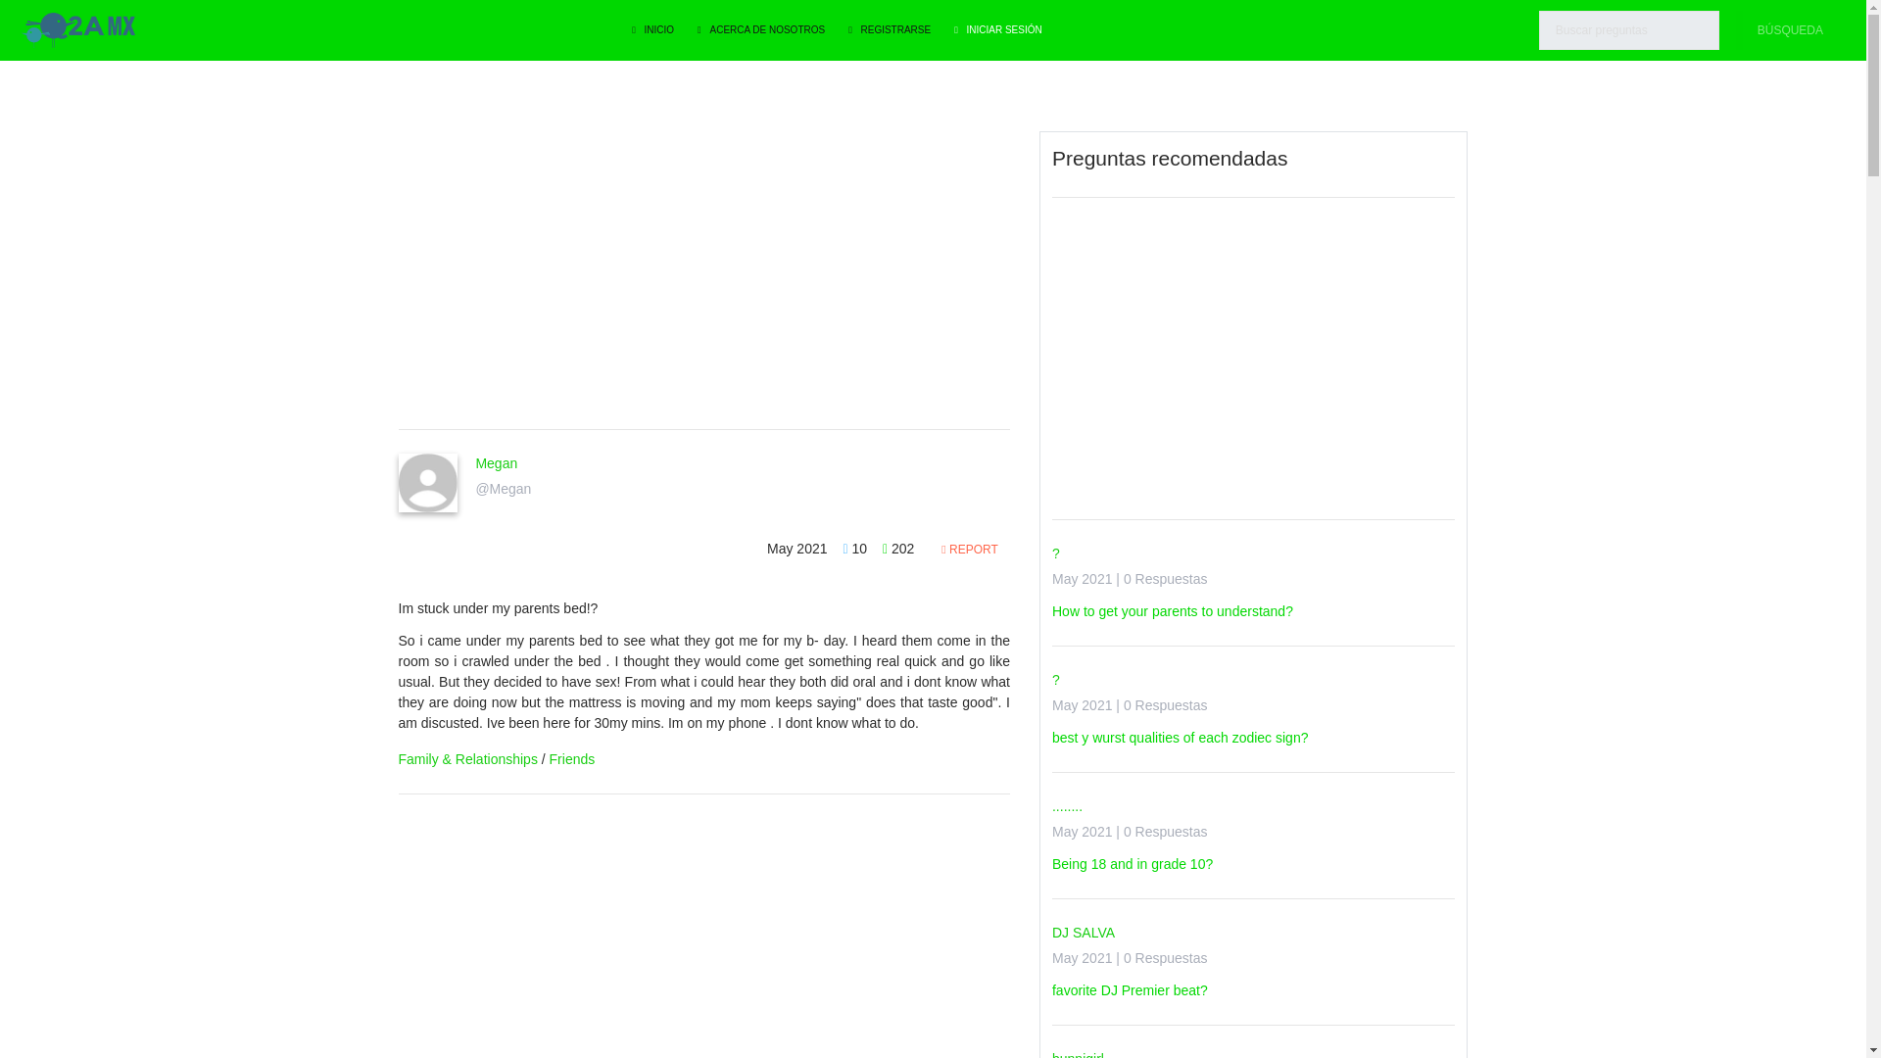  I want to click on Advertisement, so click(702, 938).